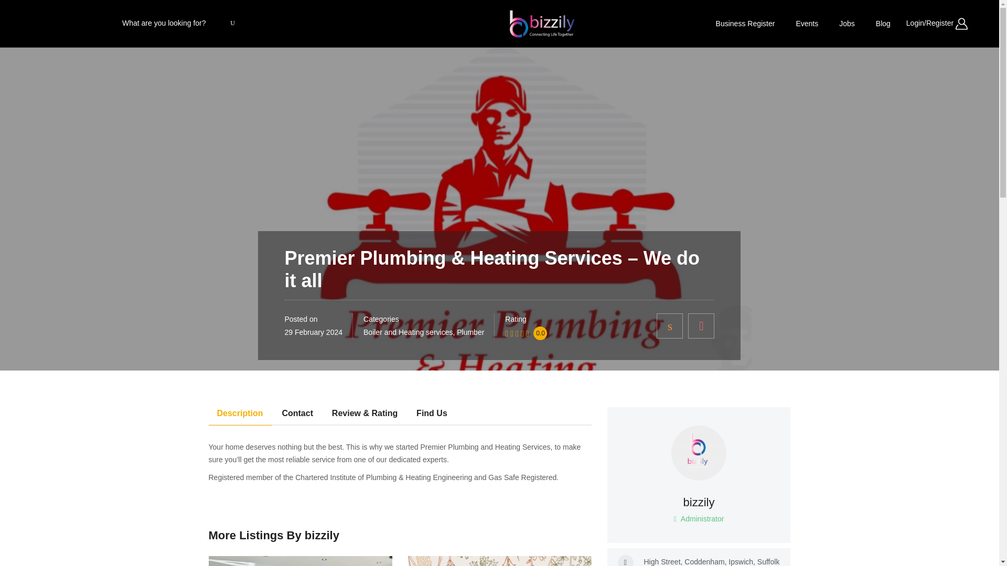  What do you see at coordinates (408, 332) in the screenshot?
I see `Boiler and Heating services` at bounding box center [408, 332].